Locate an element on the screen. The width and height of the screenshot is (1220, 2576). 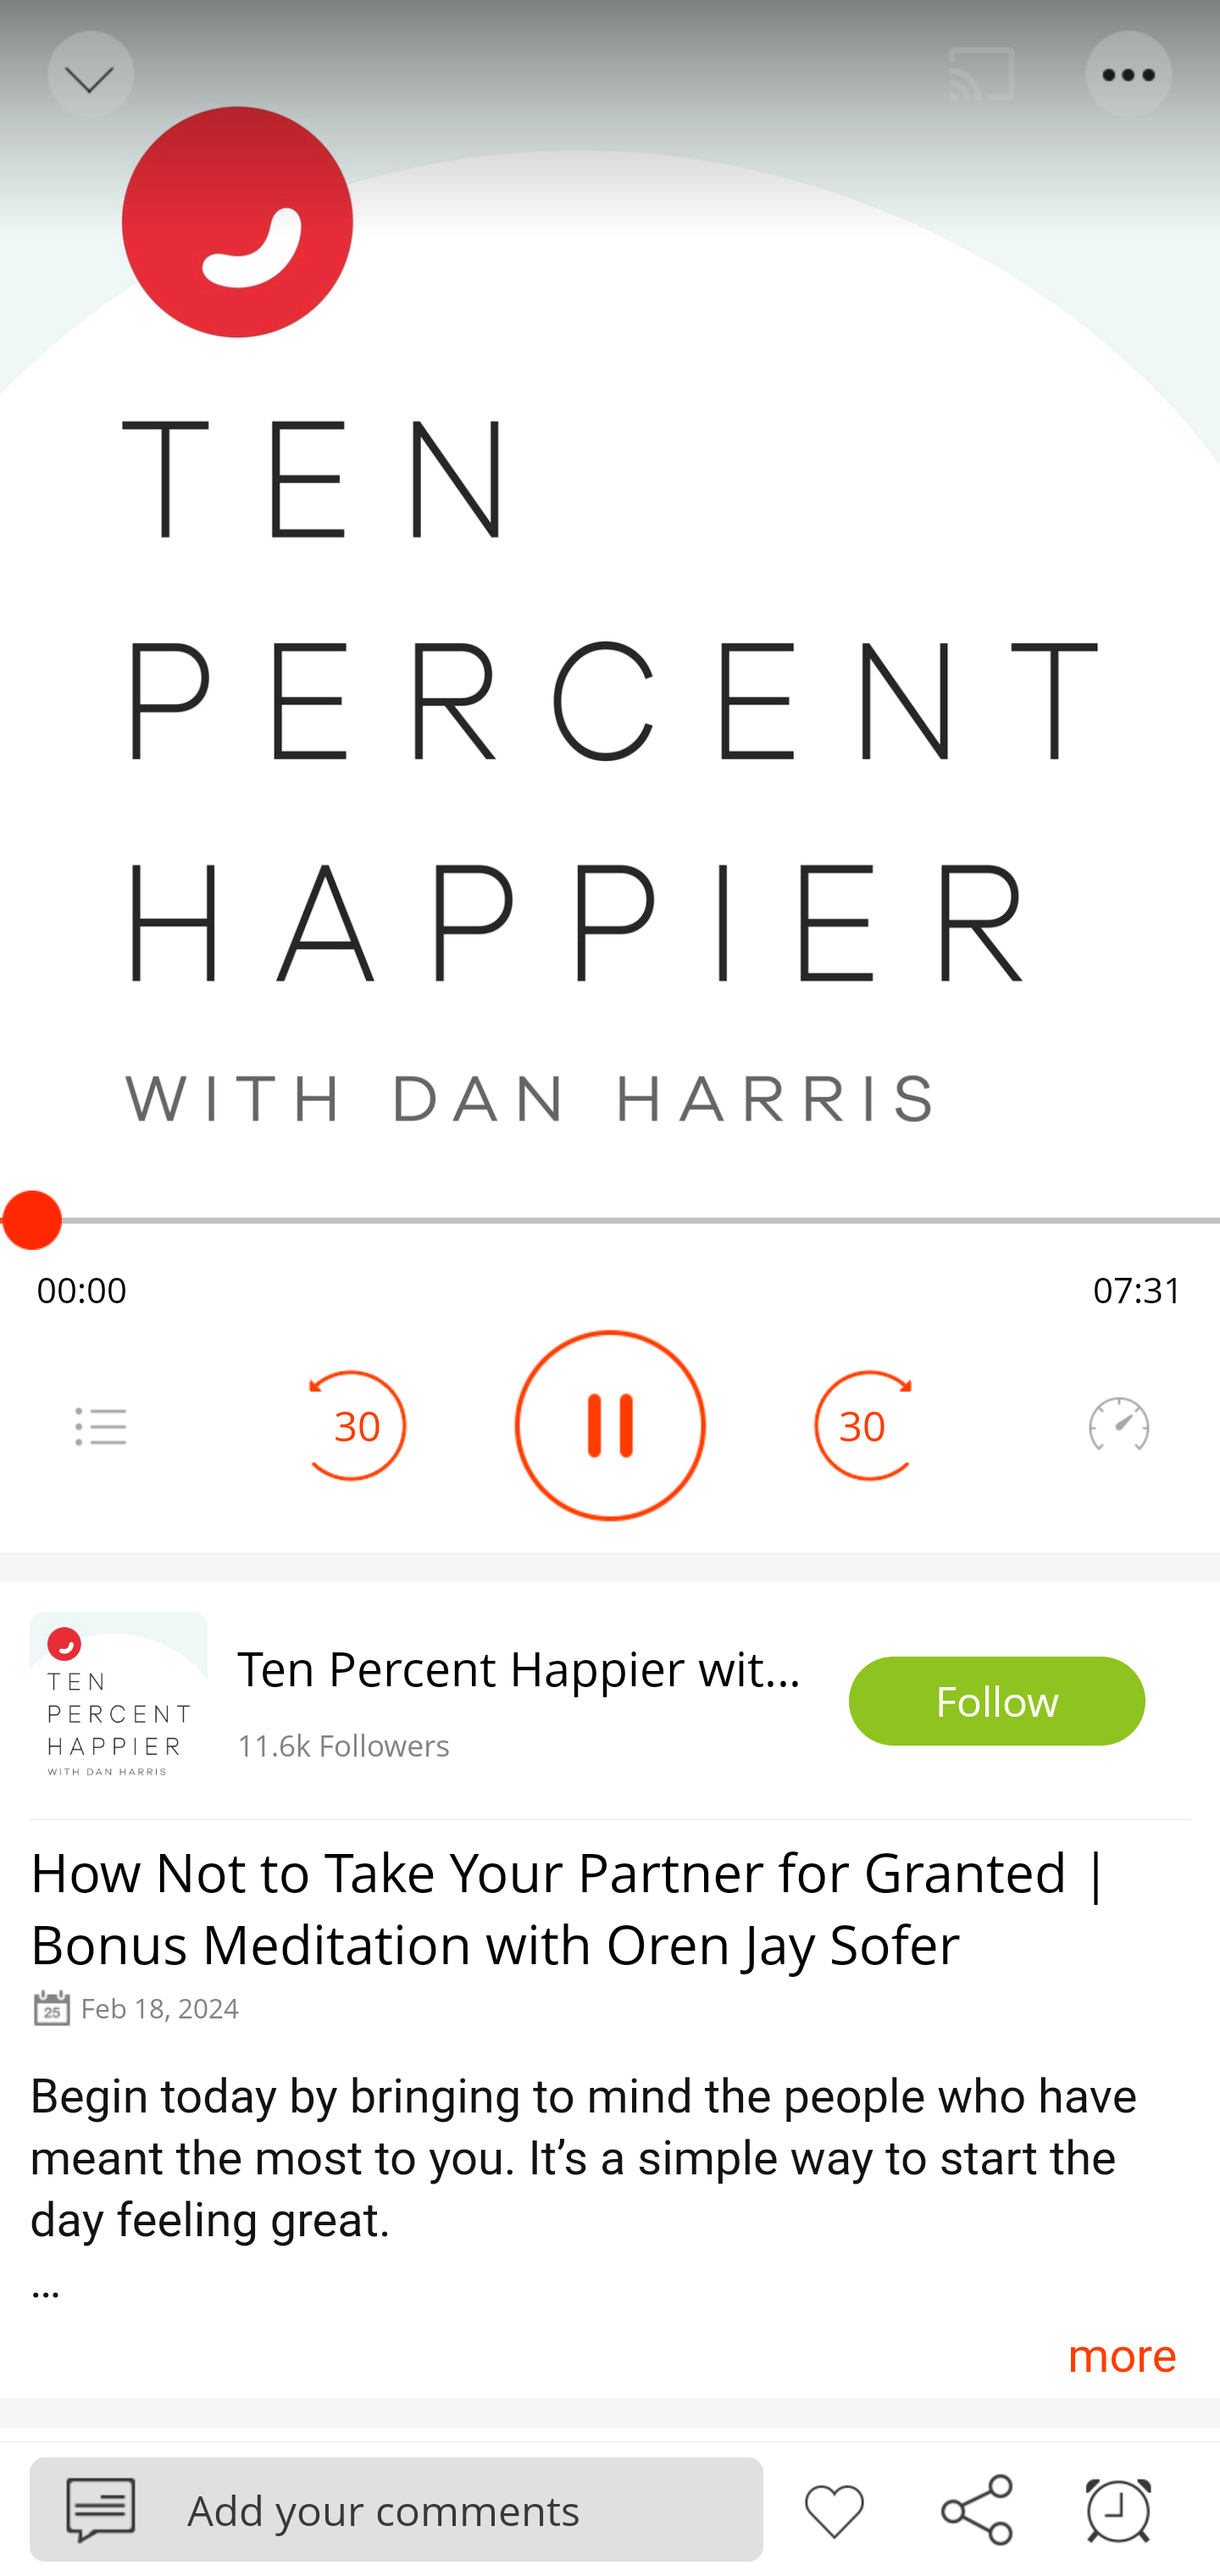
30 Seek Backward is located at coordinates (358, 1425).